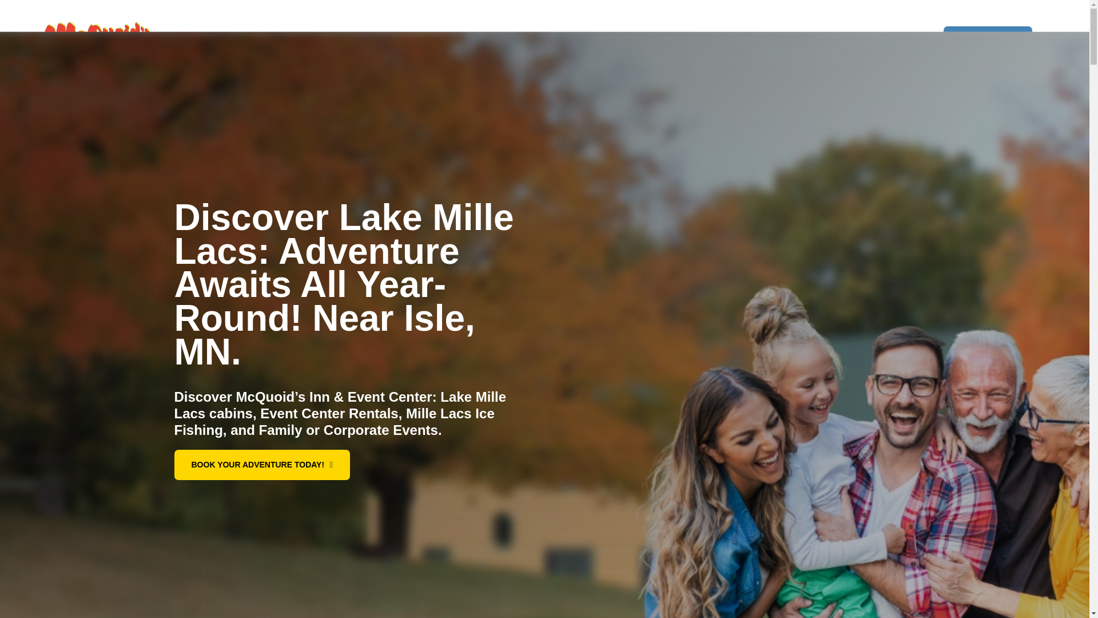 The width and height of the screenshot is (1098, 618). I want to click on Home, so click(333, 41).